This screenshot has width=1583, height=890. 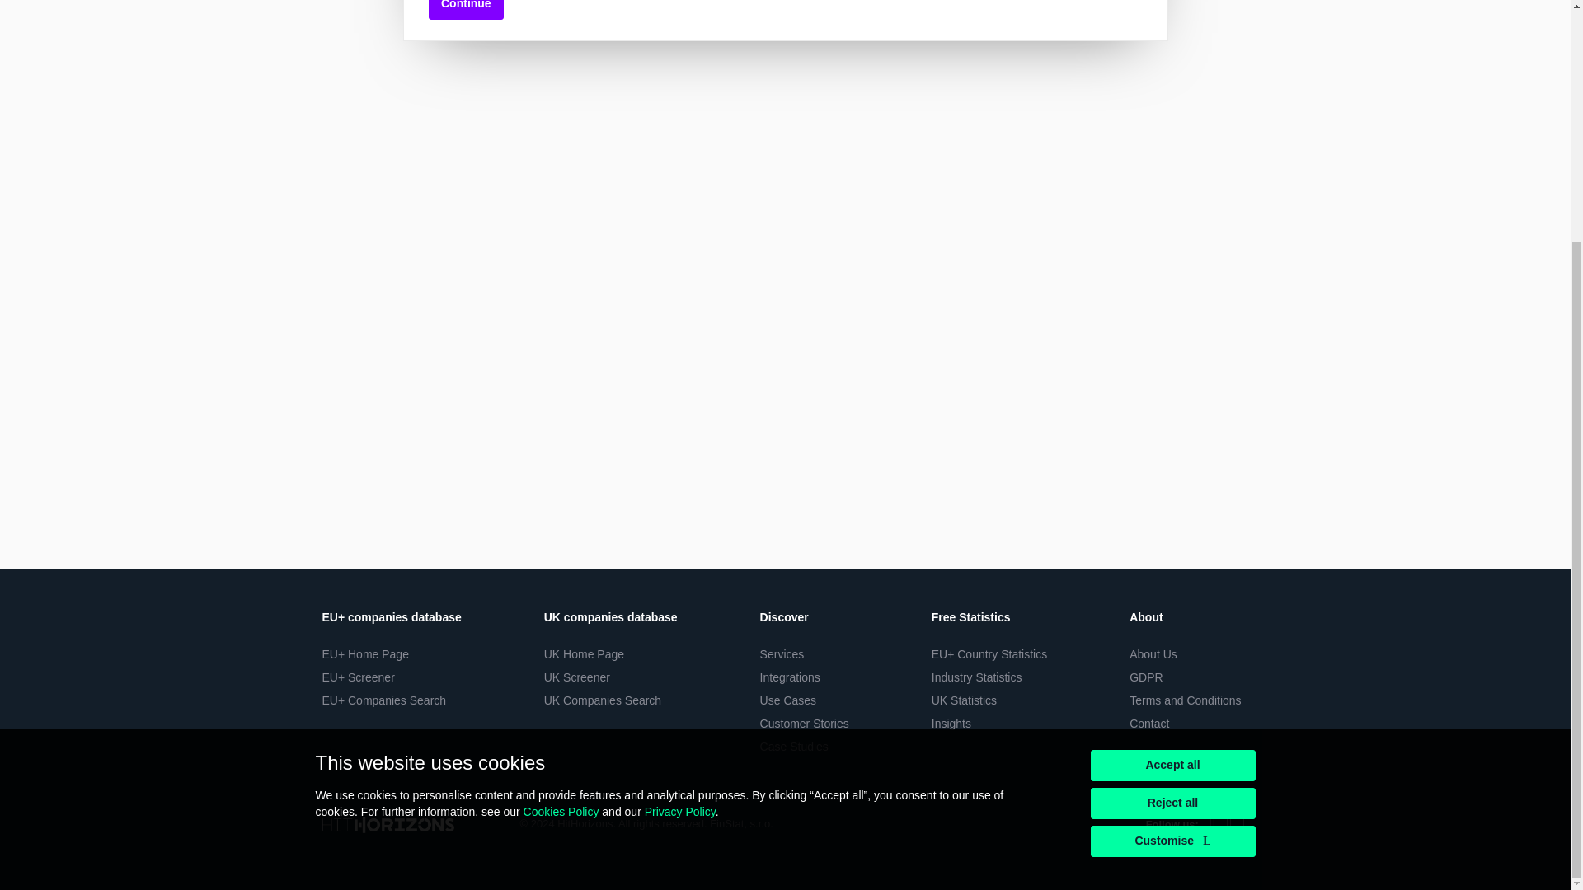 I want to click on UK Companies Search, so click(x=603, y=700).